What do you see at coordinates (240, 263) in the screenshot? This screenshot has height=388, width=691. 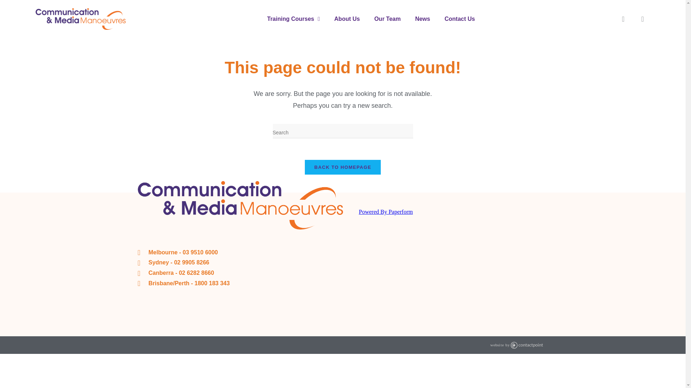 I see `Sydney - 02 9905 8266` at bounding box center [240, 263].